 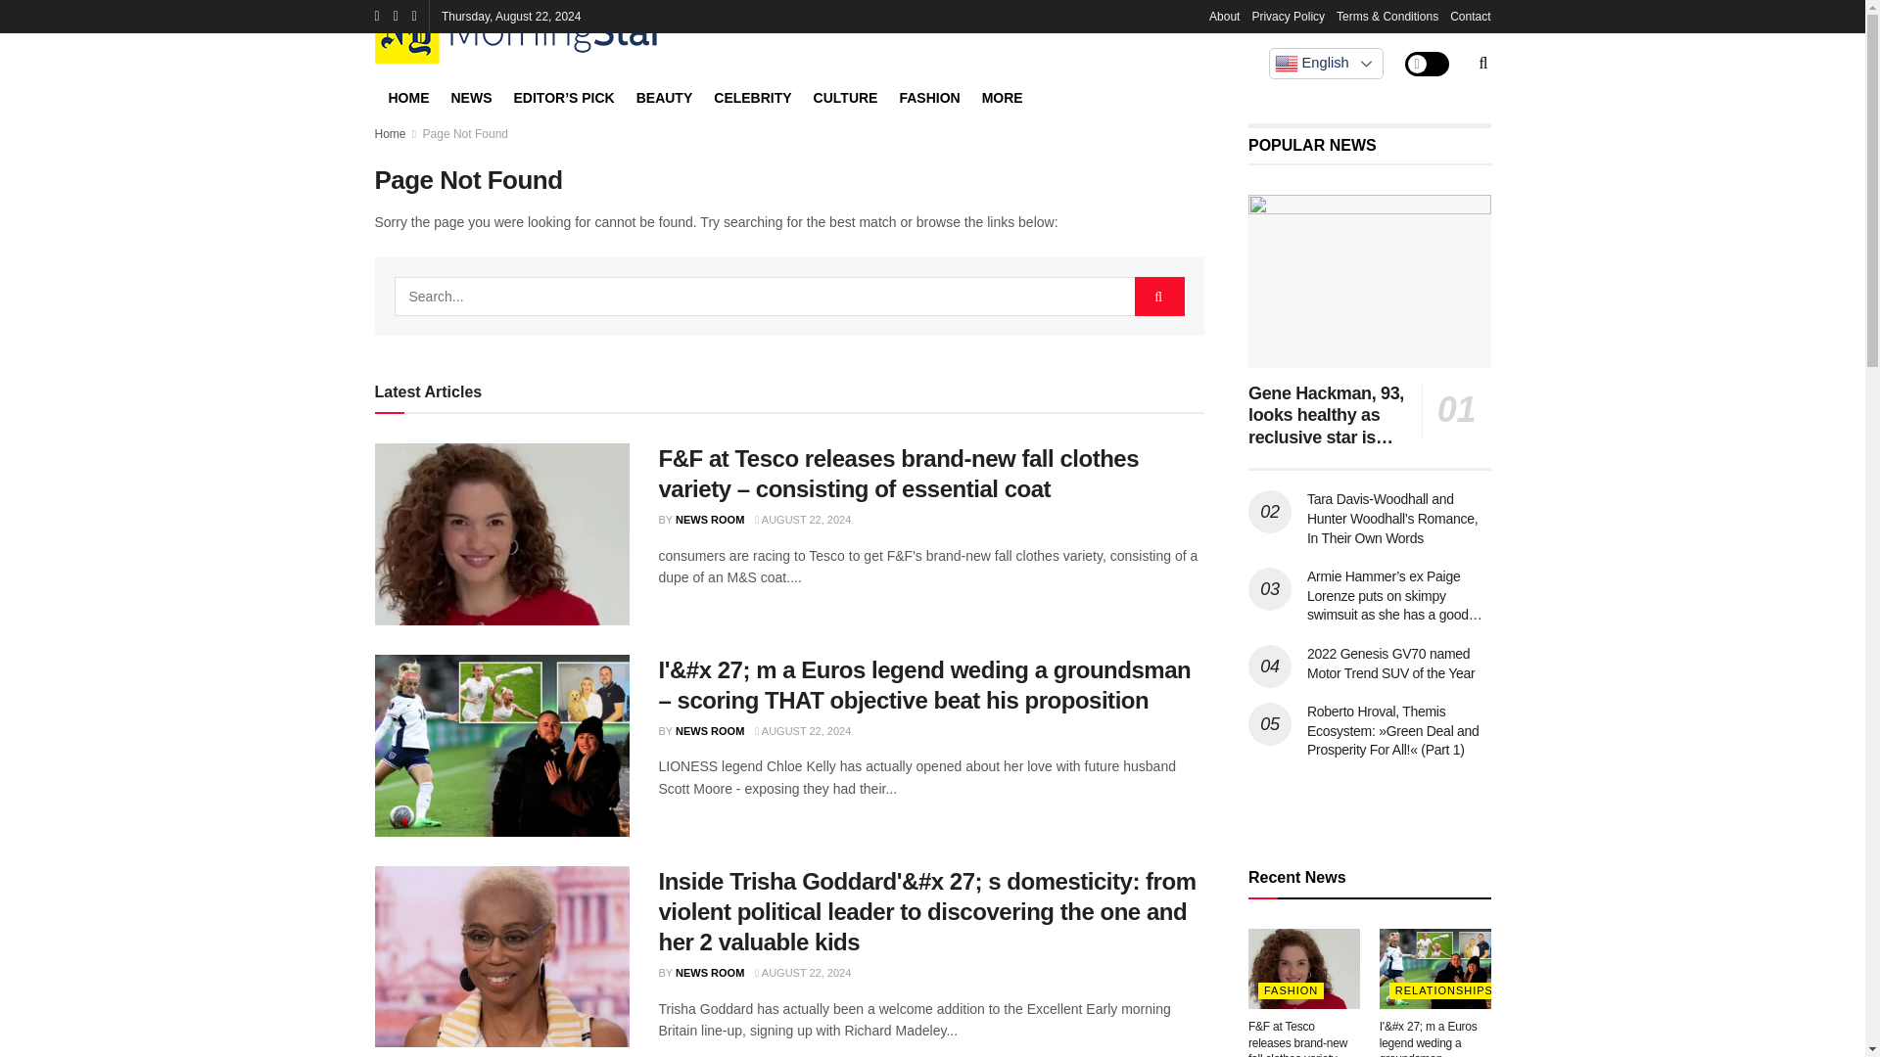 What do you see at coordinates (1289, 16) in the screenshot?
I see `Privacy Policy` at bounding box center [1289, 16].